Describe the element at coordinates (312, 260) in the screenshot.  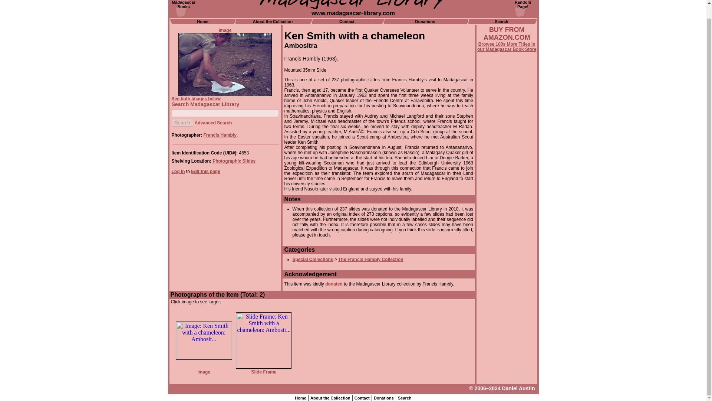
I see `Photographic Slides` at that location.